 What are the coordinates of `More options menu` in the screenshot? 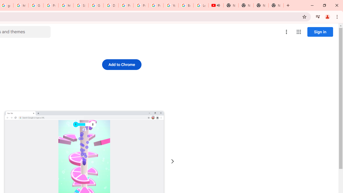 It's located at (286, 32).